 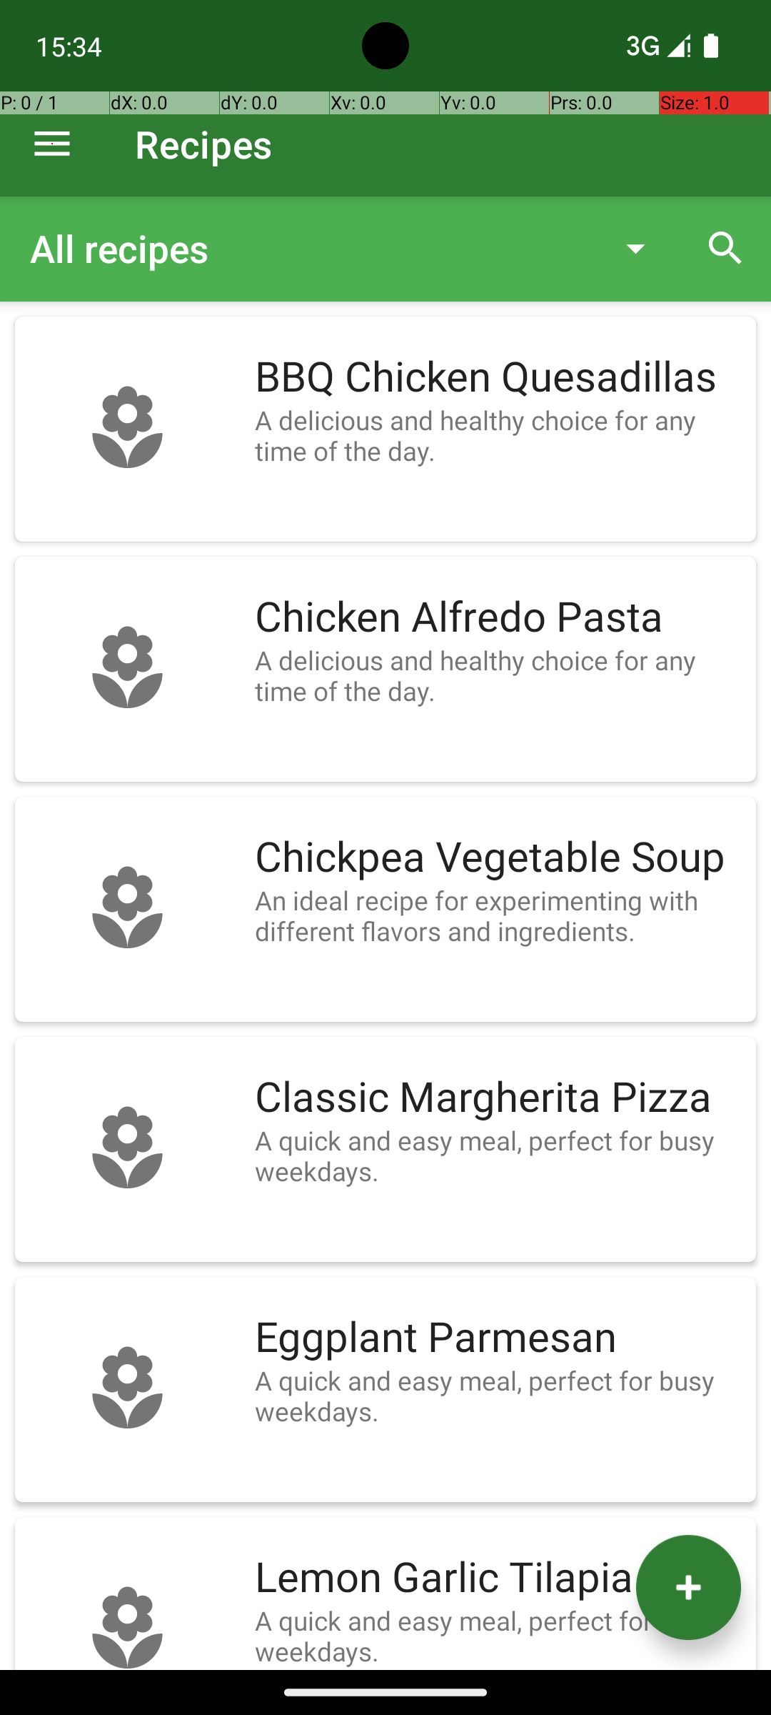 I want to click on Lemon Garlic Tilapia, so click(x=498, y=1578).